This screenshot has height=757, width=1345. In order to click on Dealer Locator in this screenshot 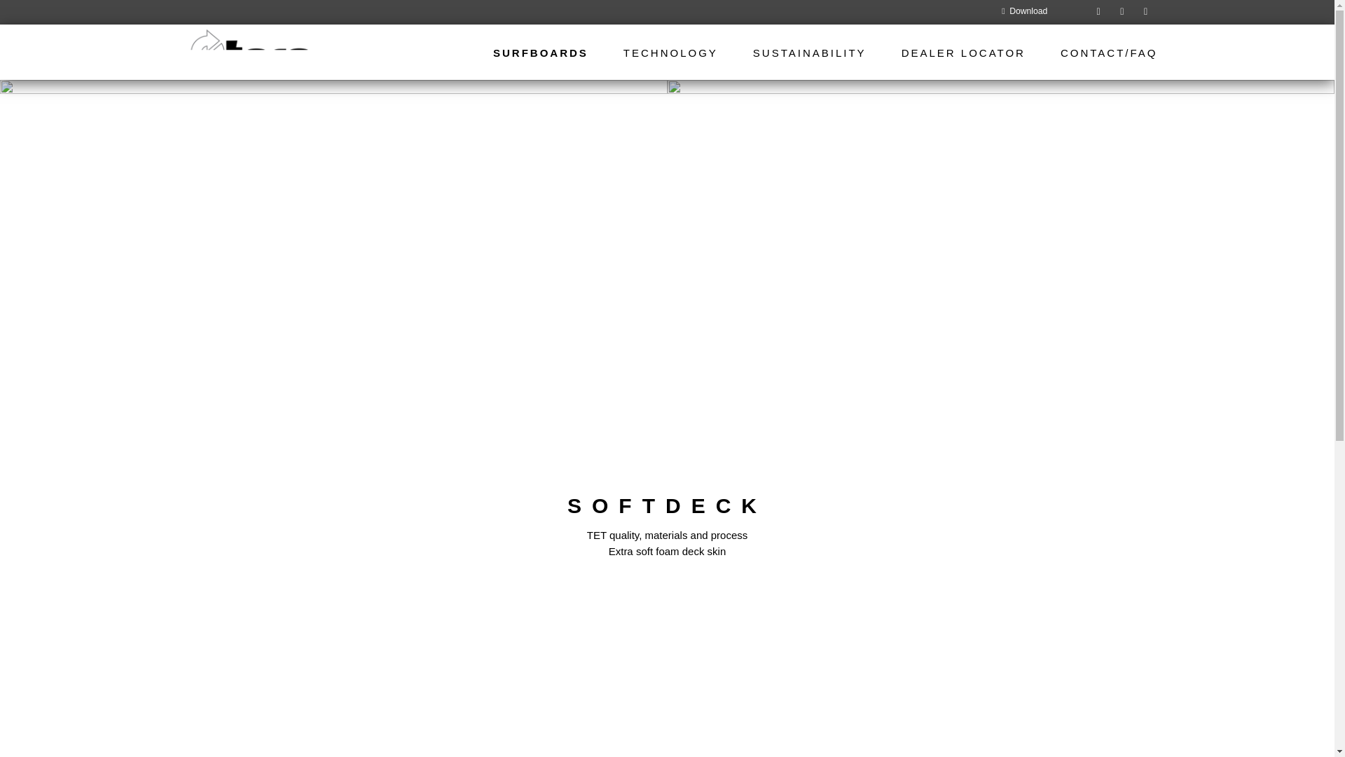, I will do `click(963, 52)`.